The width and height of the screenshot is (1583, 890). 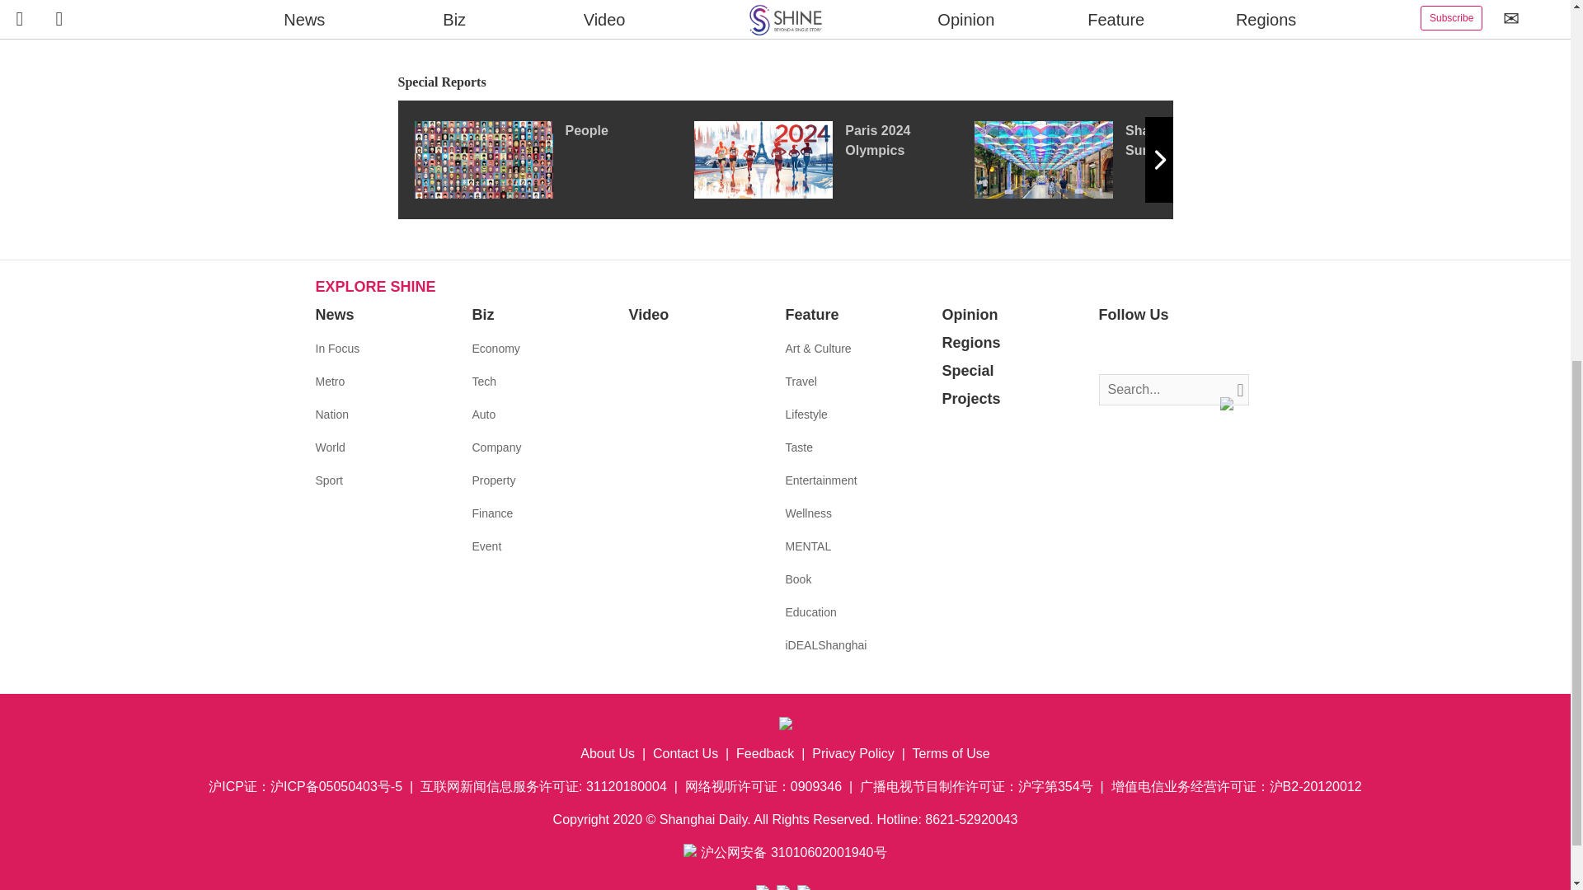 I want to click on Follow us on Youtube, so click(x=1186, y=349).